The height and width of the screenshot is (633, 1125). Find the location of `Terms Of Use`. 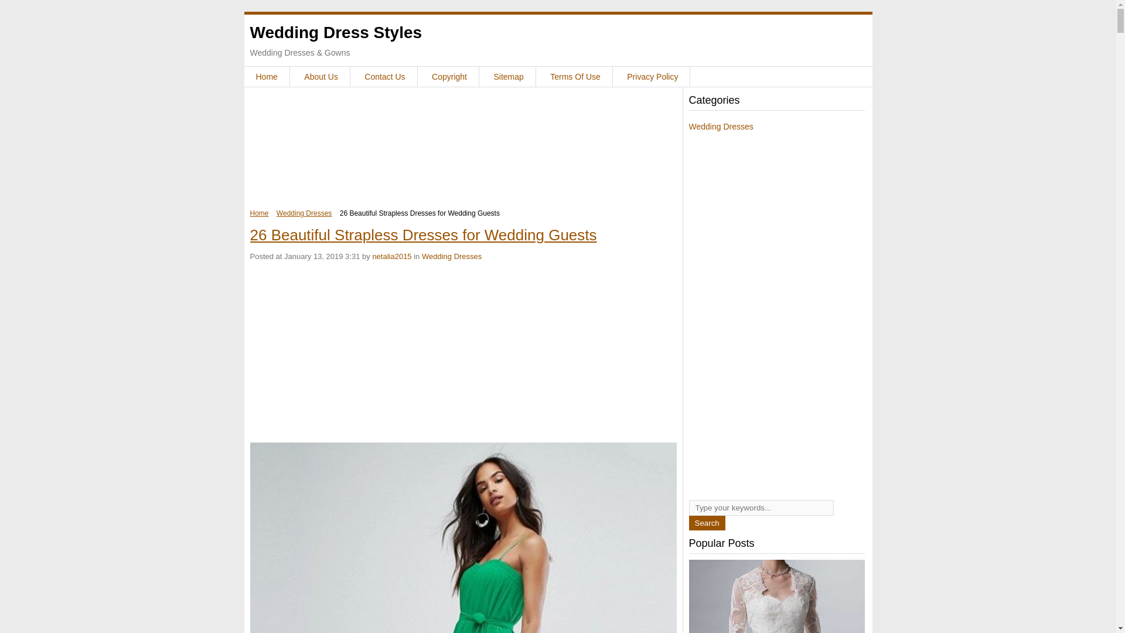

Terms Of Use is located at coordinates (575, 77).